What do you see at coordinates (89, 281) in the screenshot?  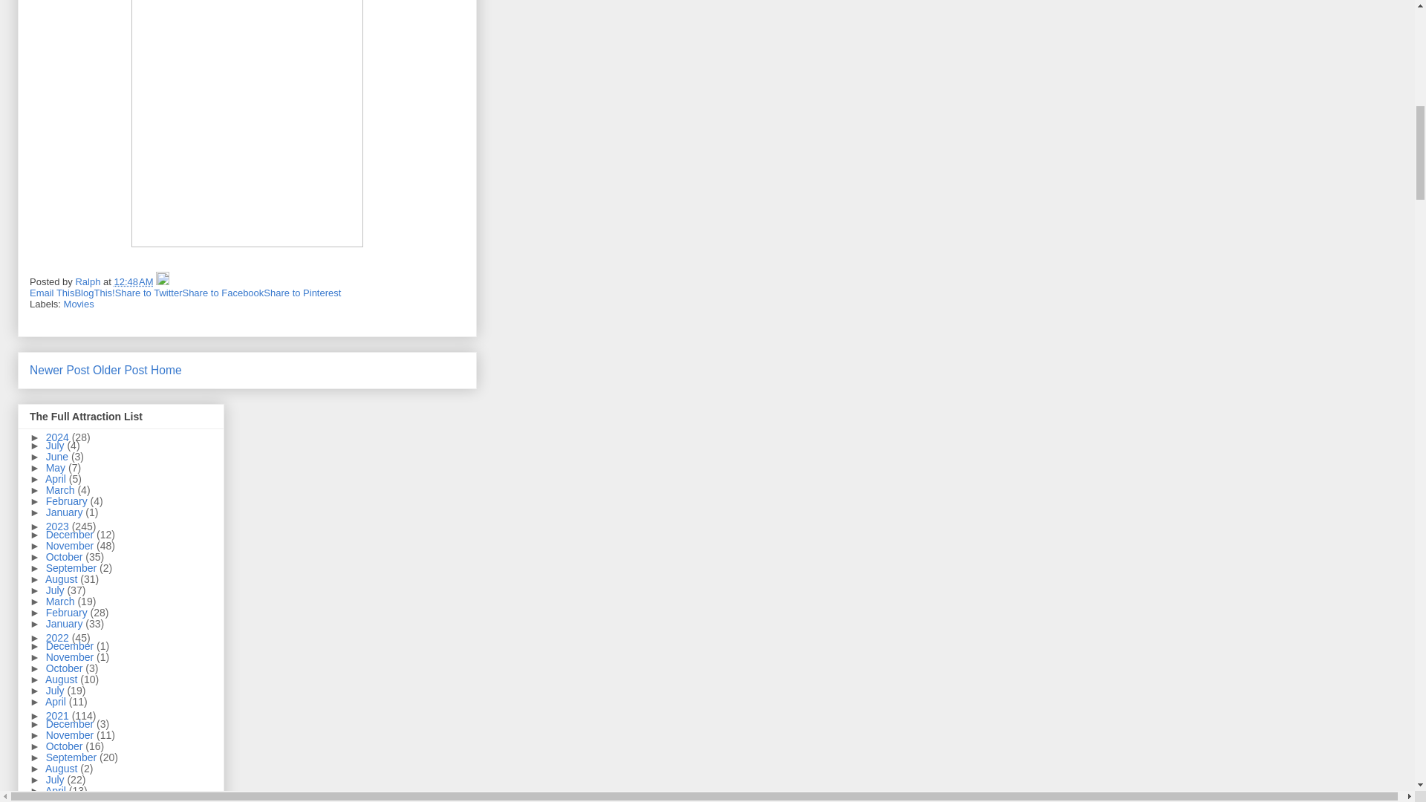 I see `Ralph` at bounding box center [89, 281].